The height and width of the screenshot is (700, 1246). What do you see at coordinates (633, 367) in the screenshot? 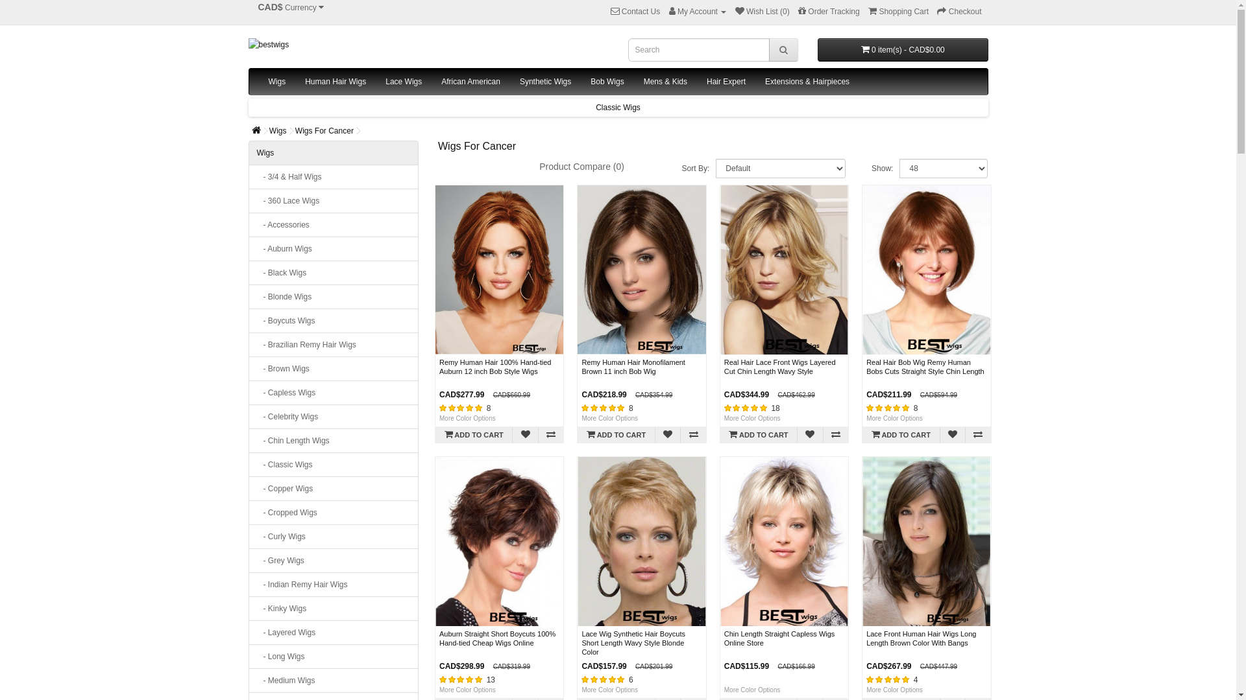
I see `Remy Human Hair Monofilament Brown 11 inch Bob Wig` at bounding box center [633, 367].